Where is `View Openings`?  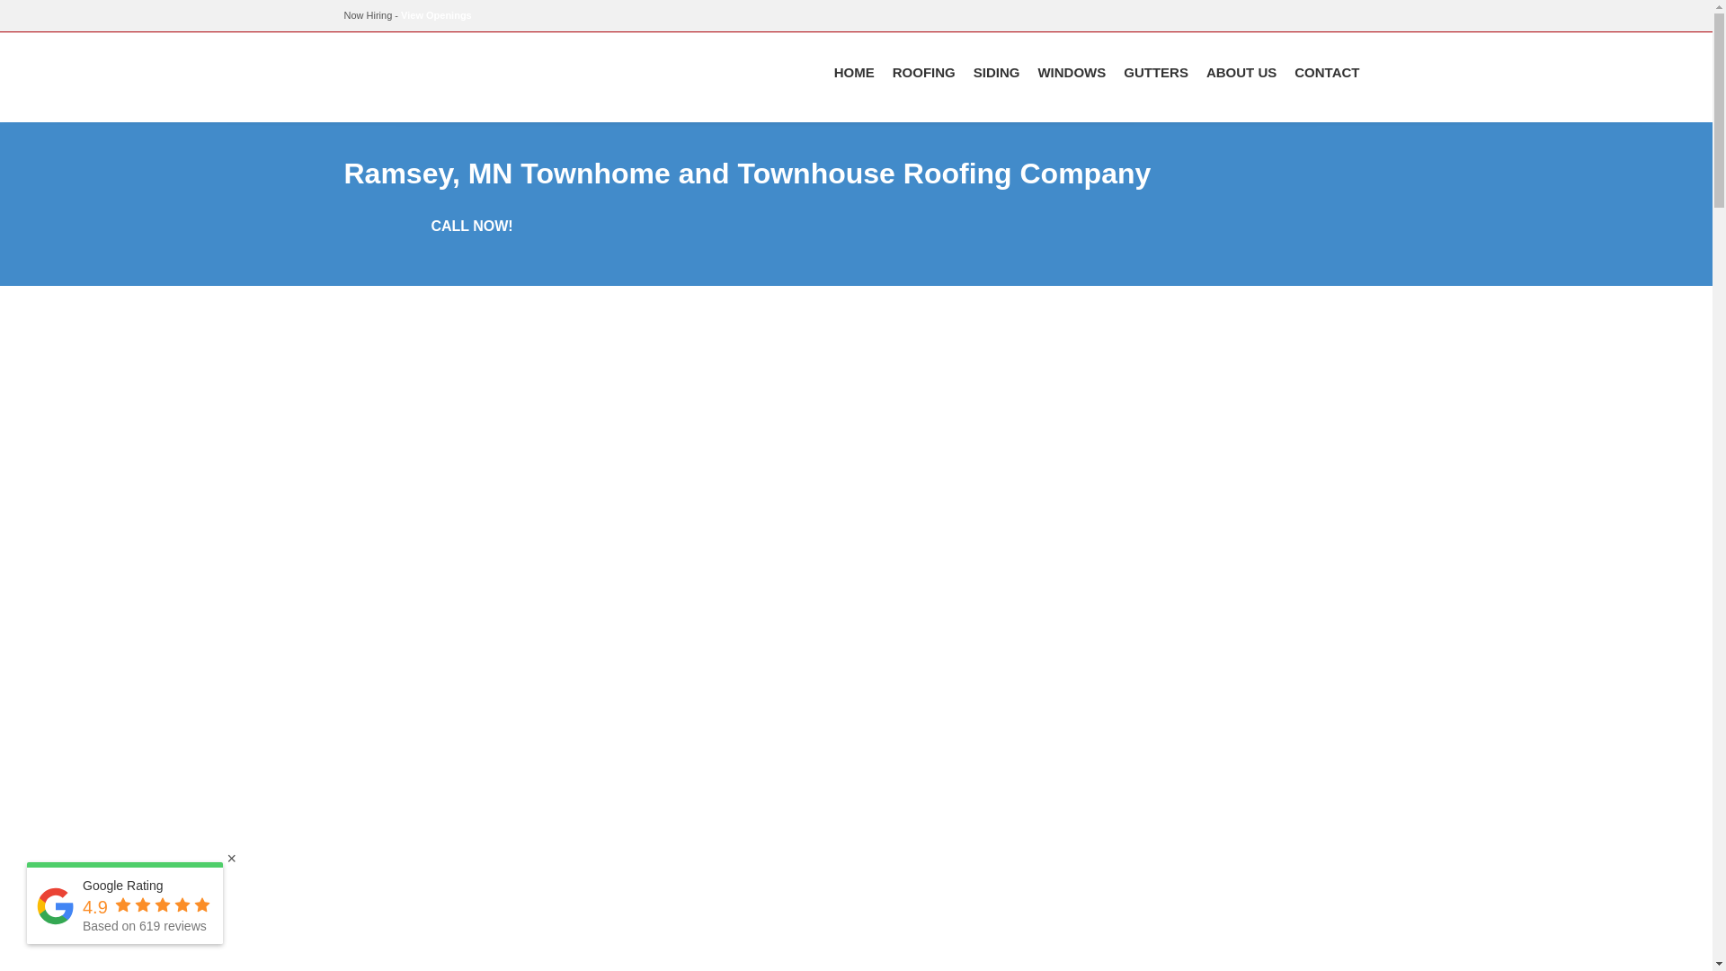 View Openings is located at coordinates (435, 14).